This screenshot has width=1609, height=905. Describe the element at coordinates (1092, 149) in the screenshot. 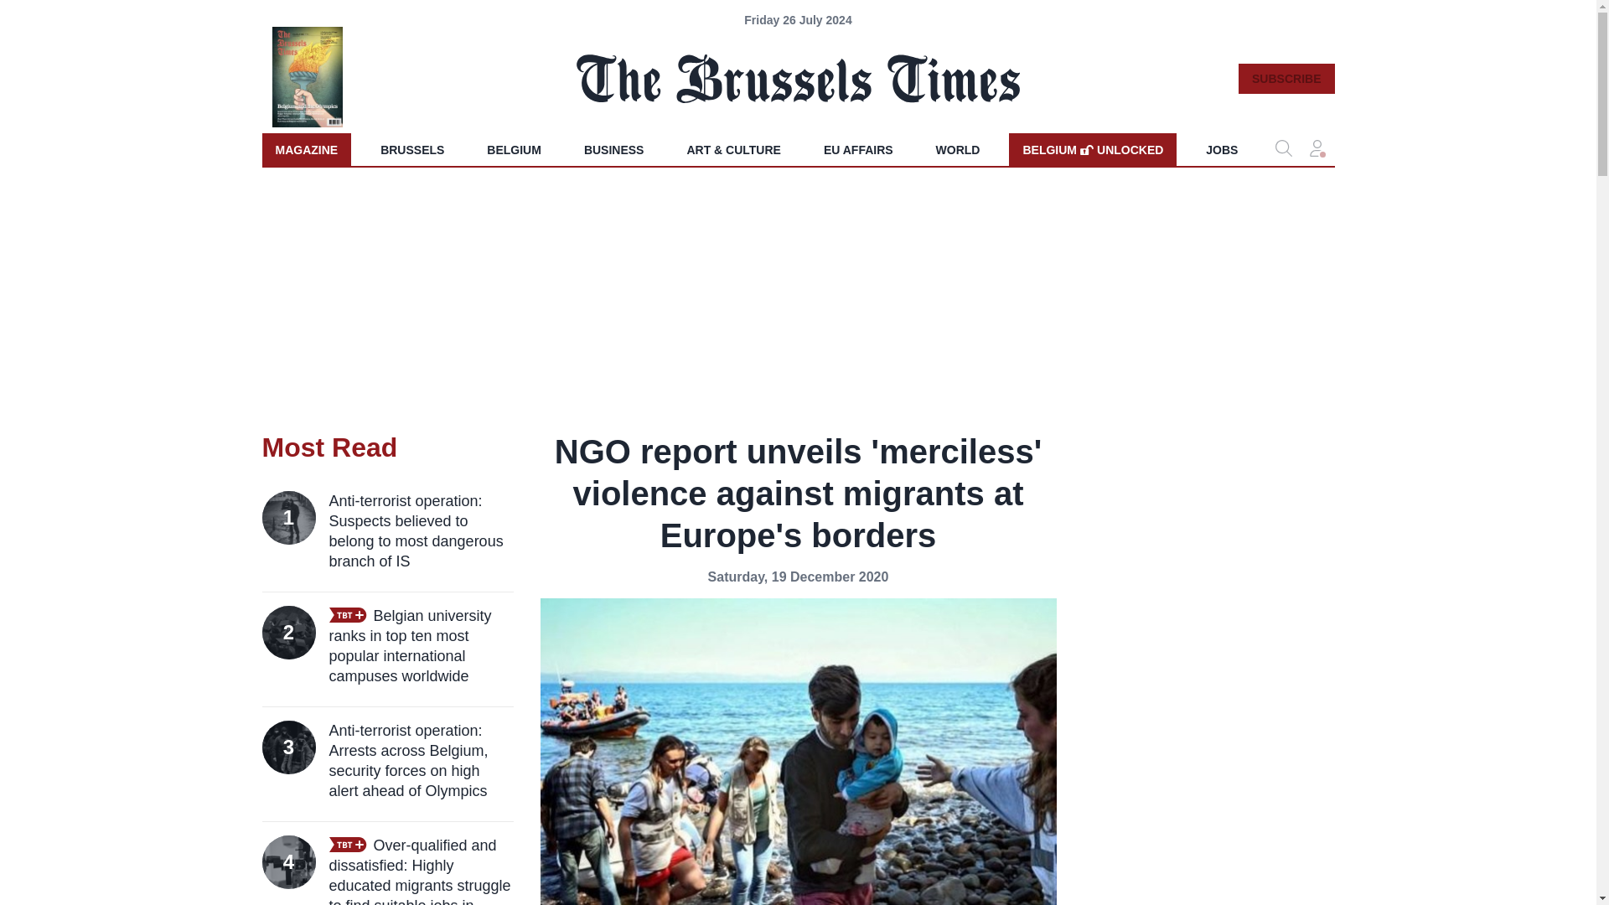

I see `MAGAZINE` at that location.